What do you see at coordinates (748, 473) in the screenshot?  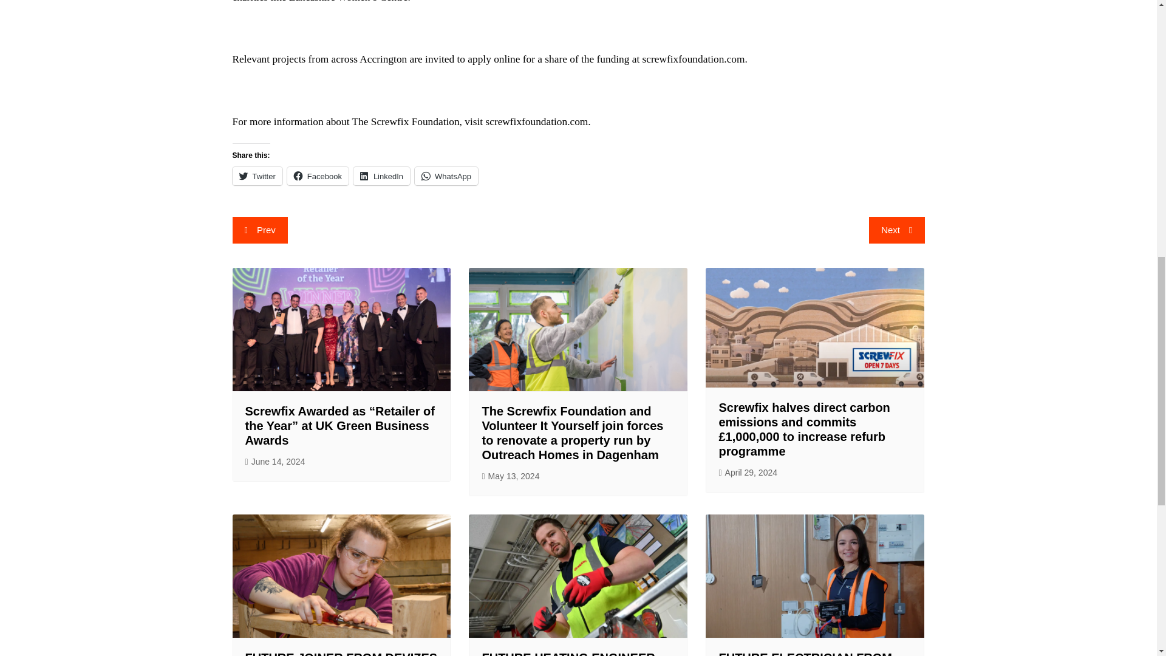 I see `April 29, 2024` at bounding box center [748, 473].